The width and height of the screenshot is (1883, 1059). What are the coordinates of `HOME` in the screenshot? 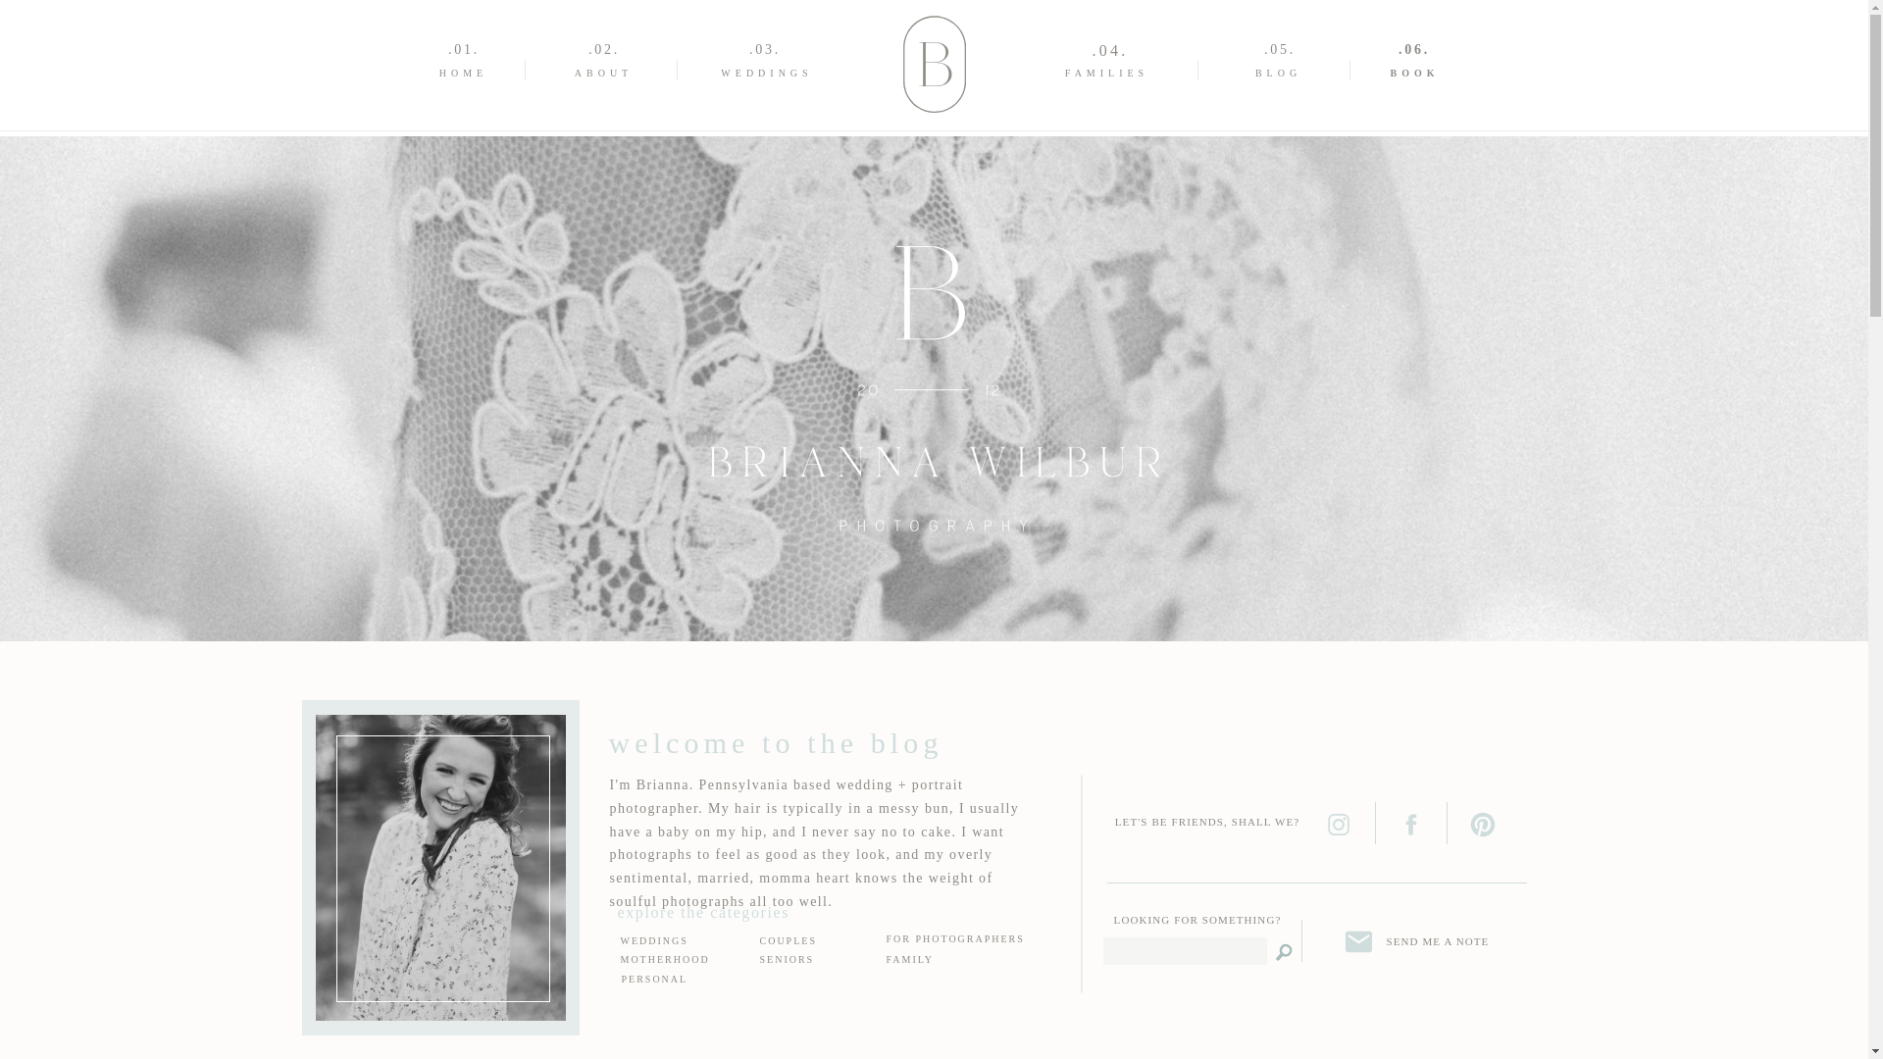 It's located at (464, 76).